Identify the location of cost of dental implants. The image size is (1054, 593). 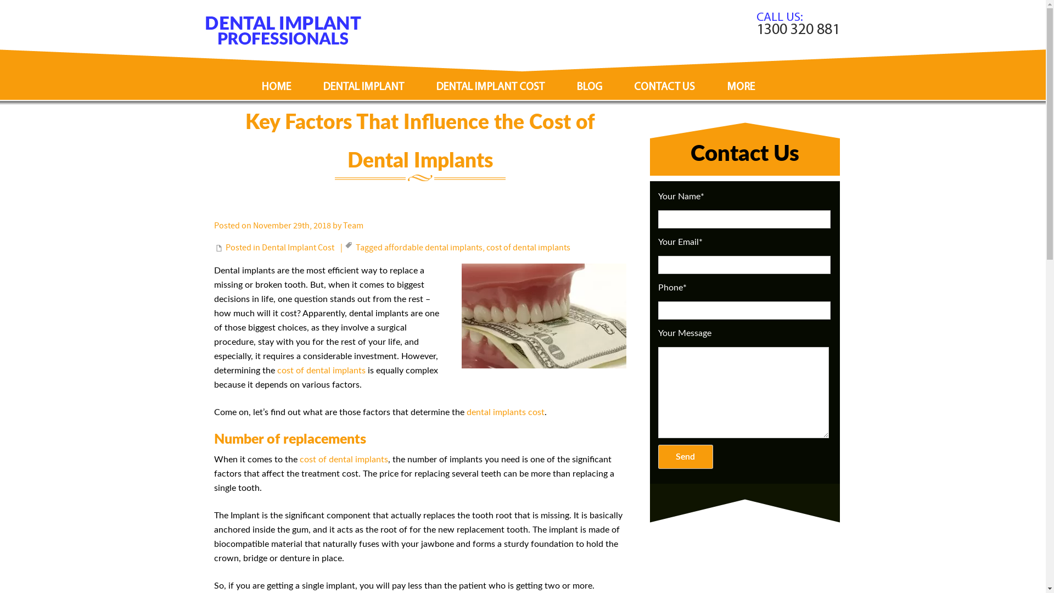
(528, 248).